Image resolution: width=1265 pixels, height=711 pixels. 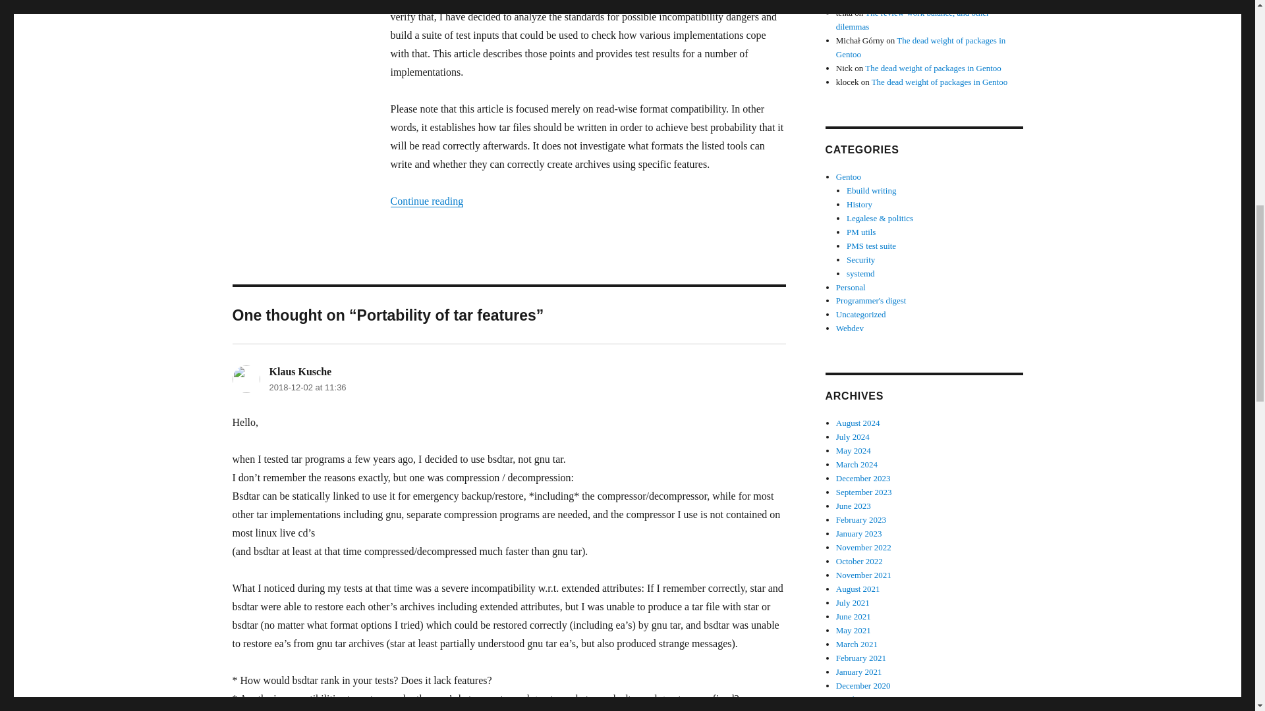 I want to click on Personal, so click(x=851, y=286).